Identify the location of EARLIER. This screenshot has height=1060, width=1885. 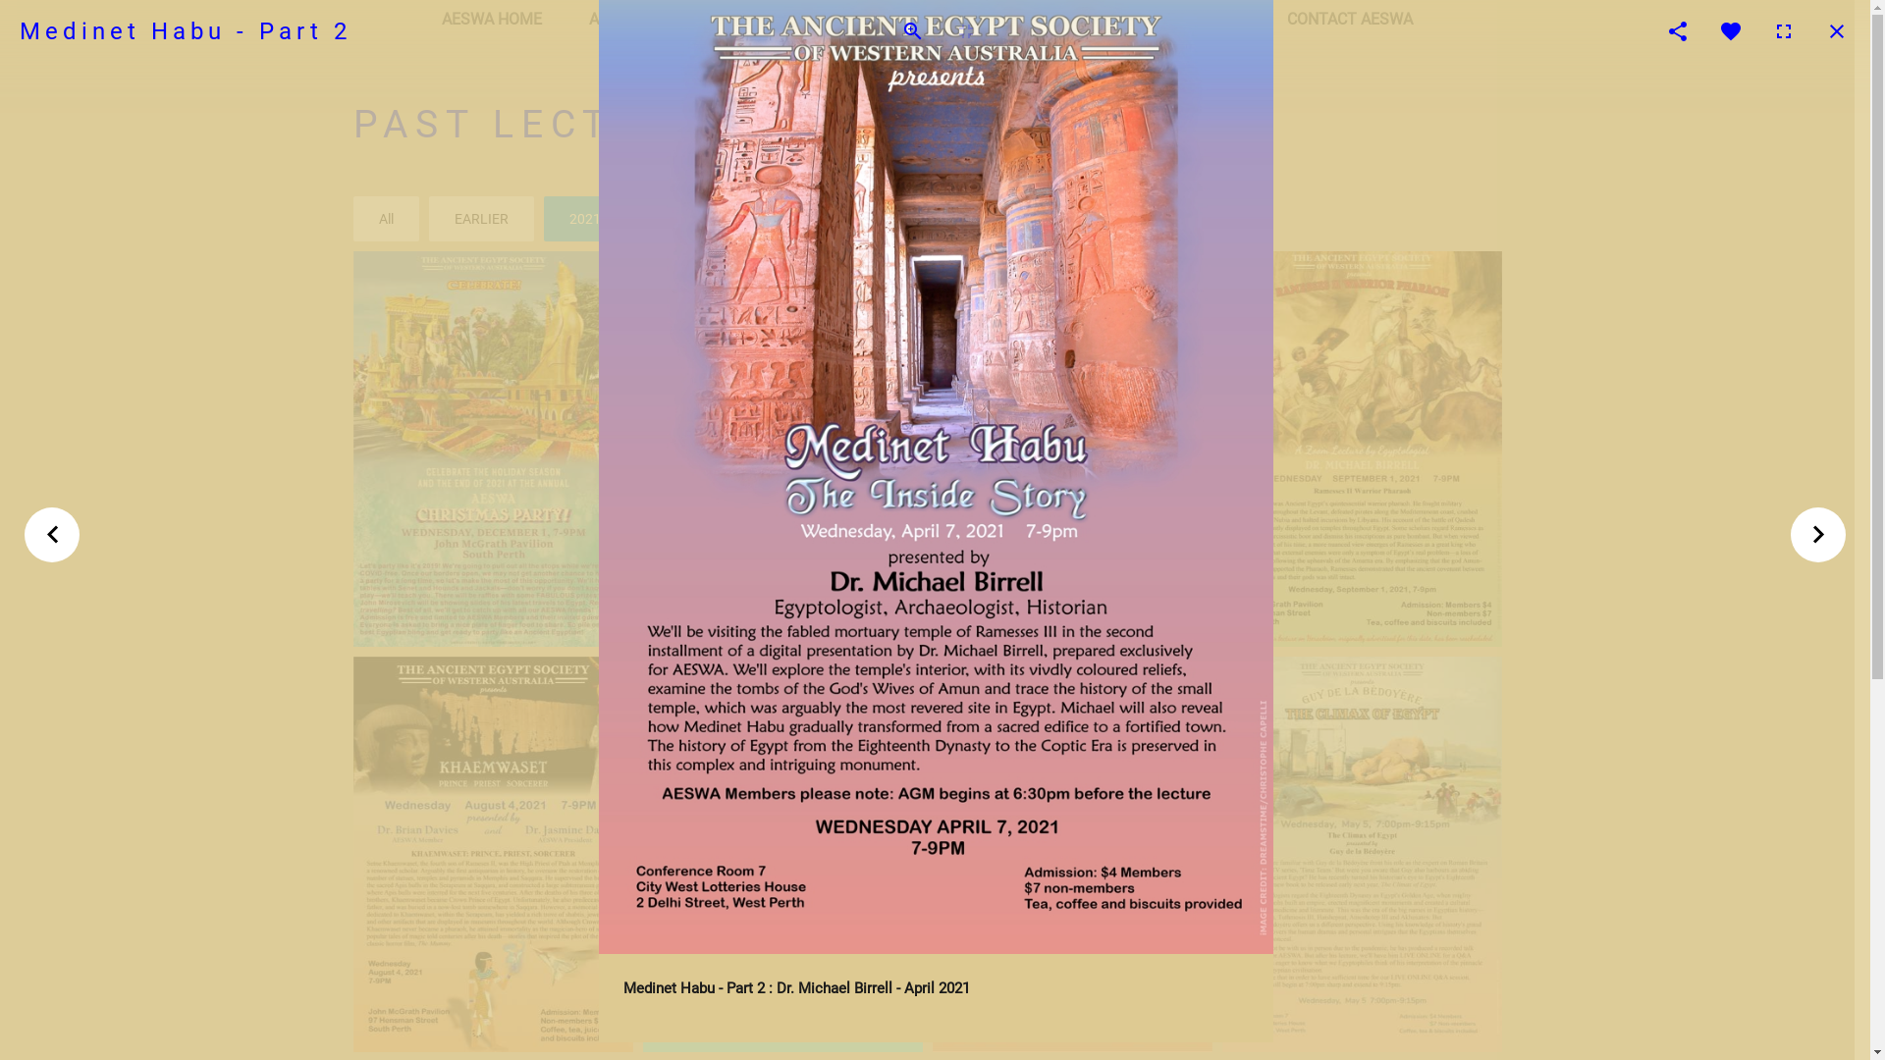
(481, 219).